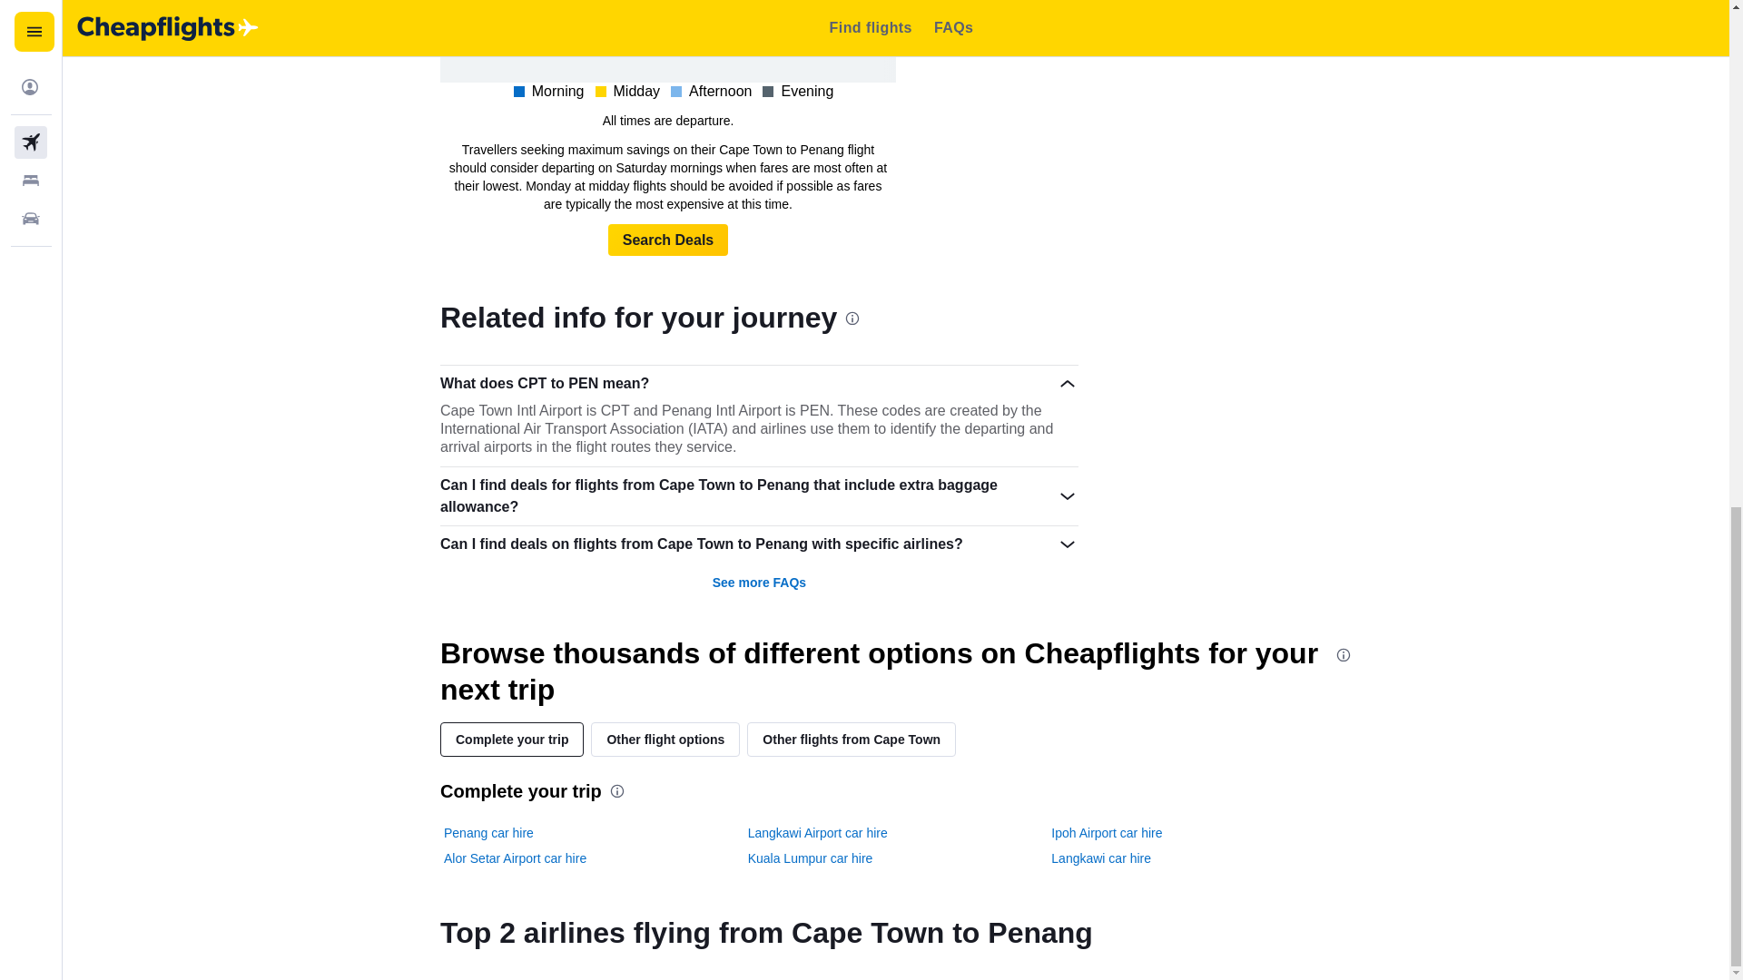 The width and height of the screenshot is (1743, 980). What do you see at coordinates (515, 858) in the screenshot?
I see `Alor Setar Airport car hire` at bounding box center [515, 858].